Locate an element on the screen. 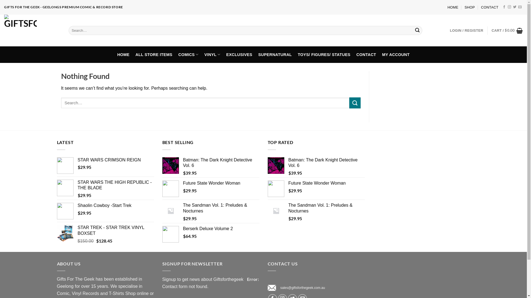  COMICS is located at coordinates (188, 55).